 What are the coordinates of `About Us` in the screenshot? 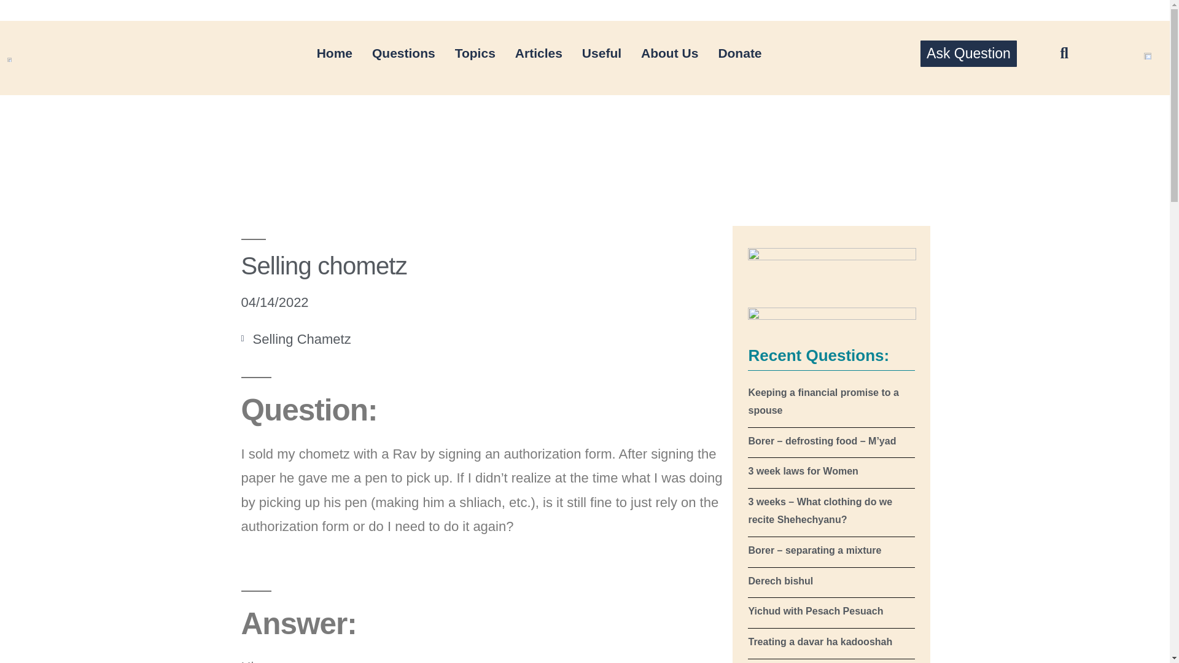 It's located at (669, 53).